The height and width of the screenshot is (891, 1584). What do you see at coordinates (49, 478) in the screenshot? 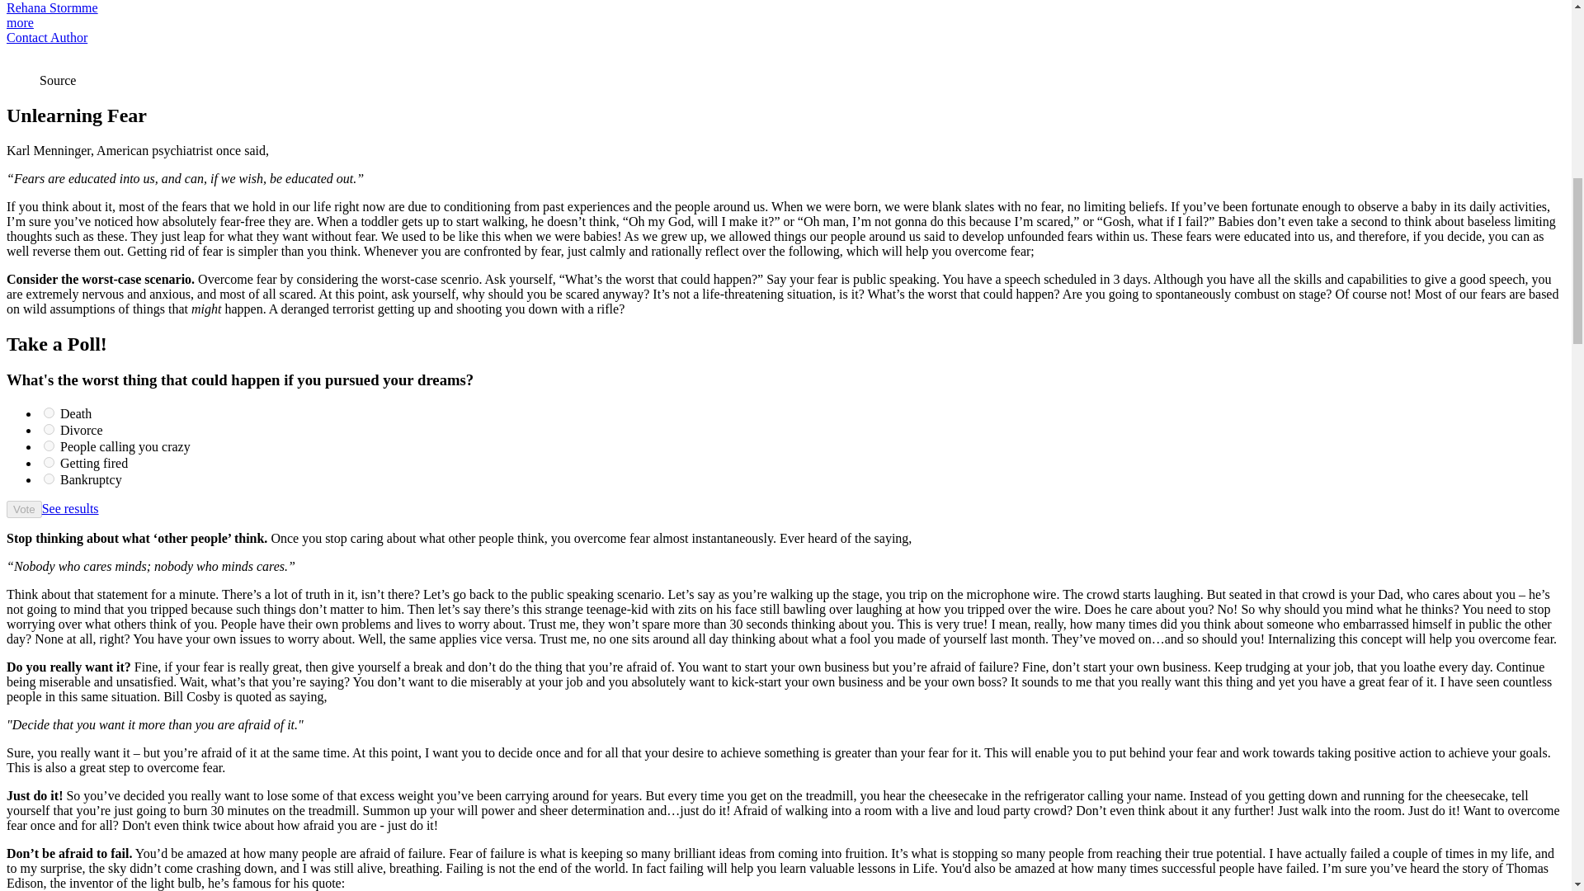
I see `4` at bounding box center [49, 478].